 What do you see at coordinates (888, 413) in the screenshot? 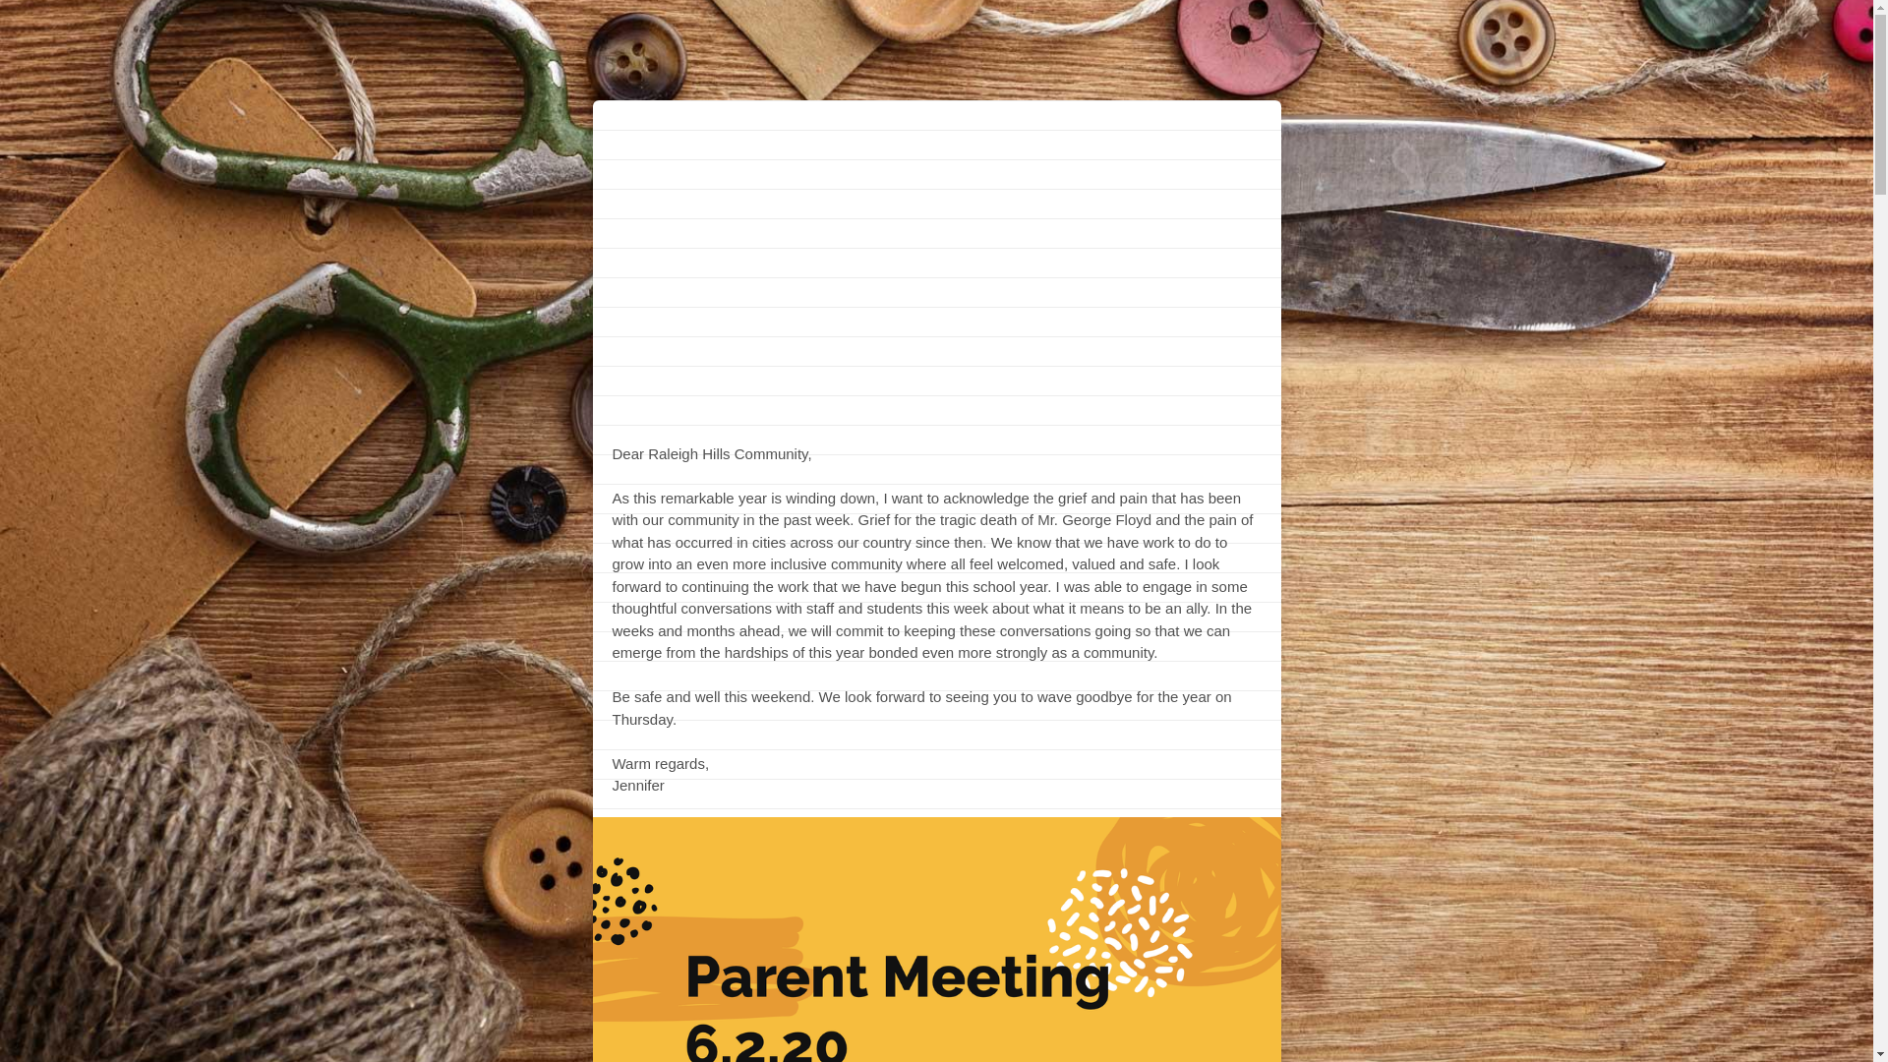
I see `Message` at bounding box center [888, 413].